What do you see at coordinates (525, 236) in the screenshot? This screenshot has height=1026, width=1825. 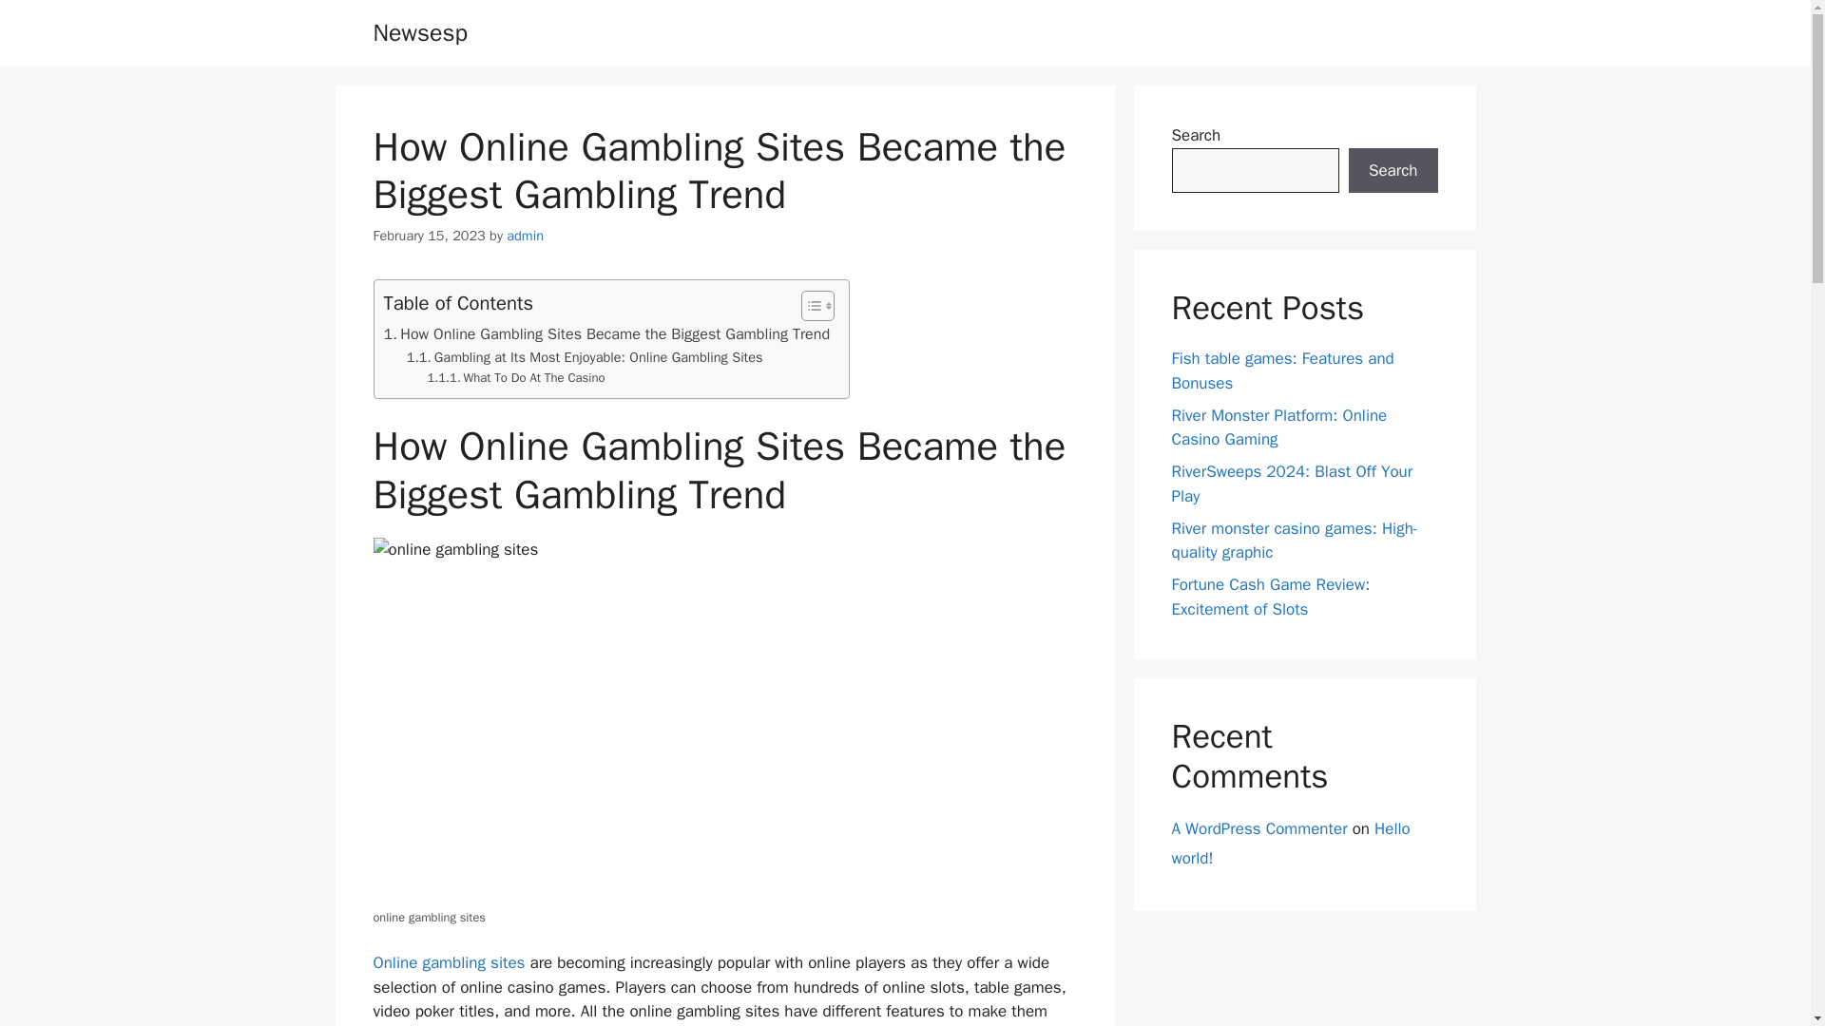 I see `admin` at bounding box center [525, 236].